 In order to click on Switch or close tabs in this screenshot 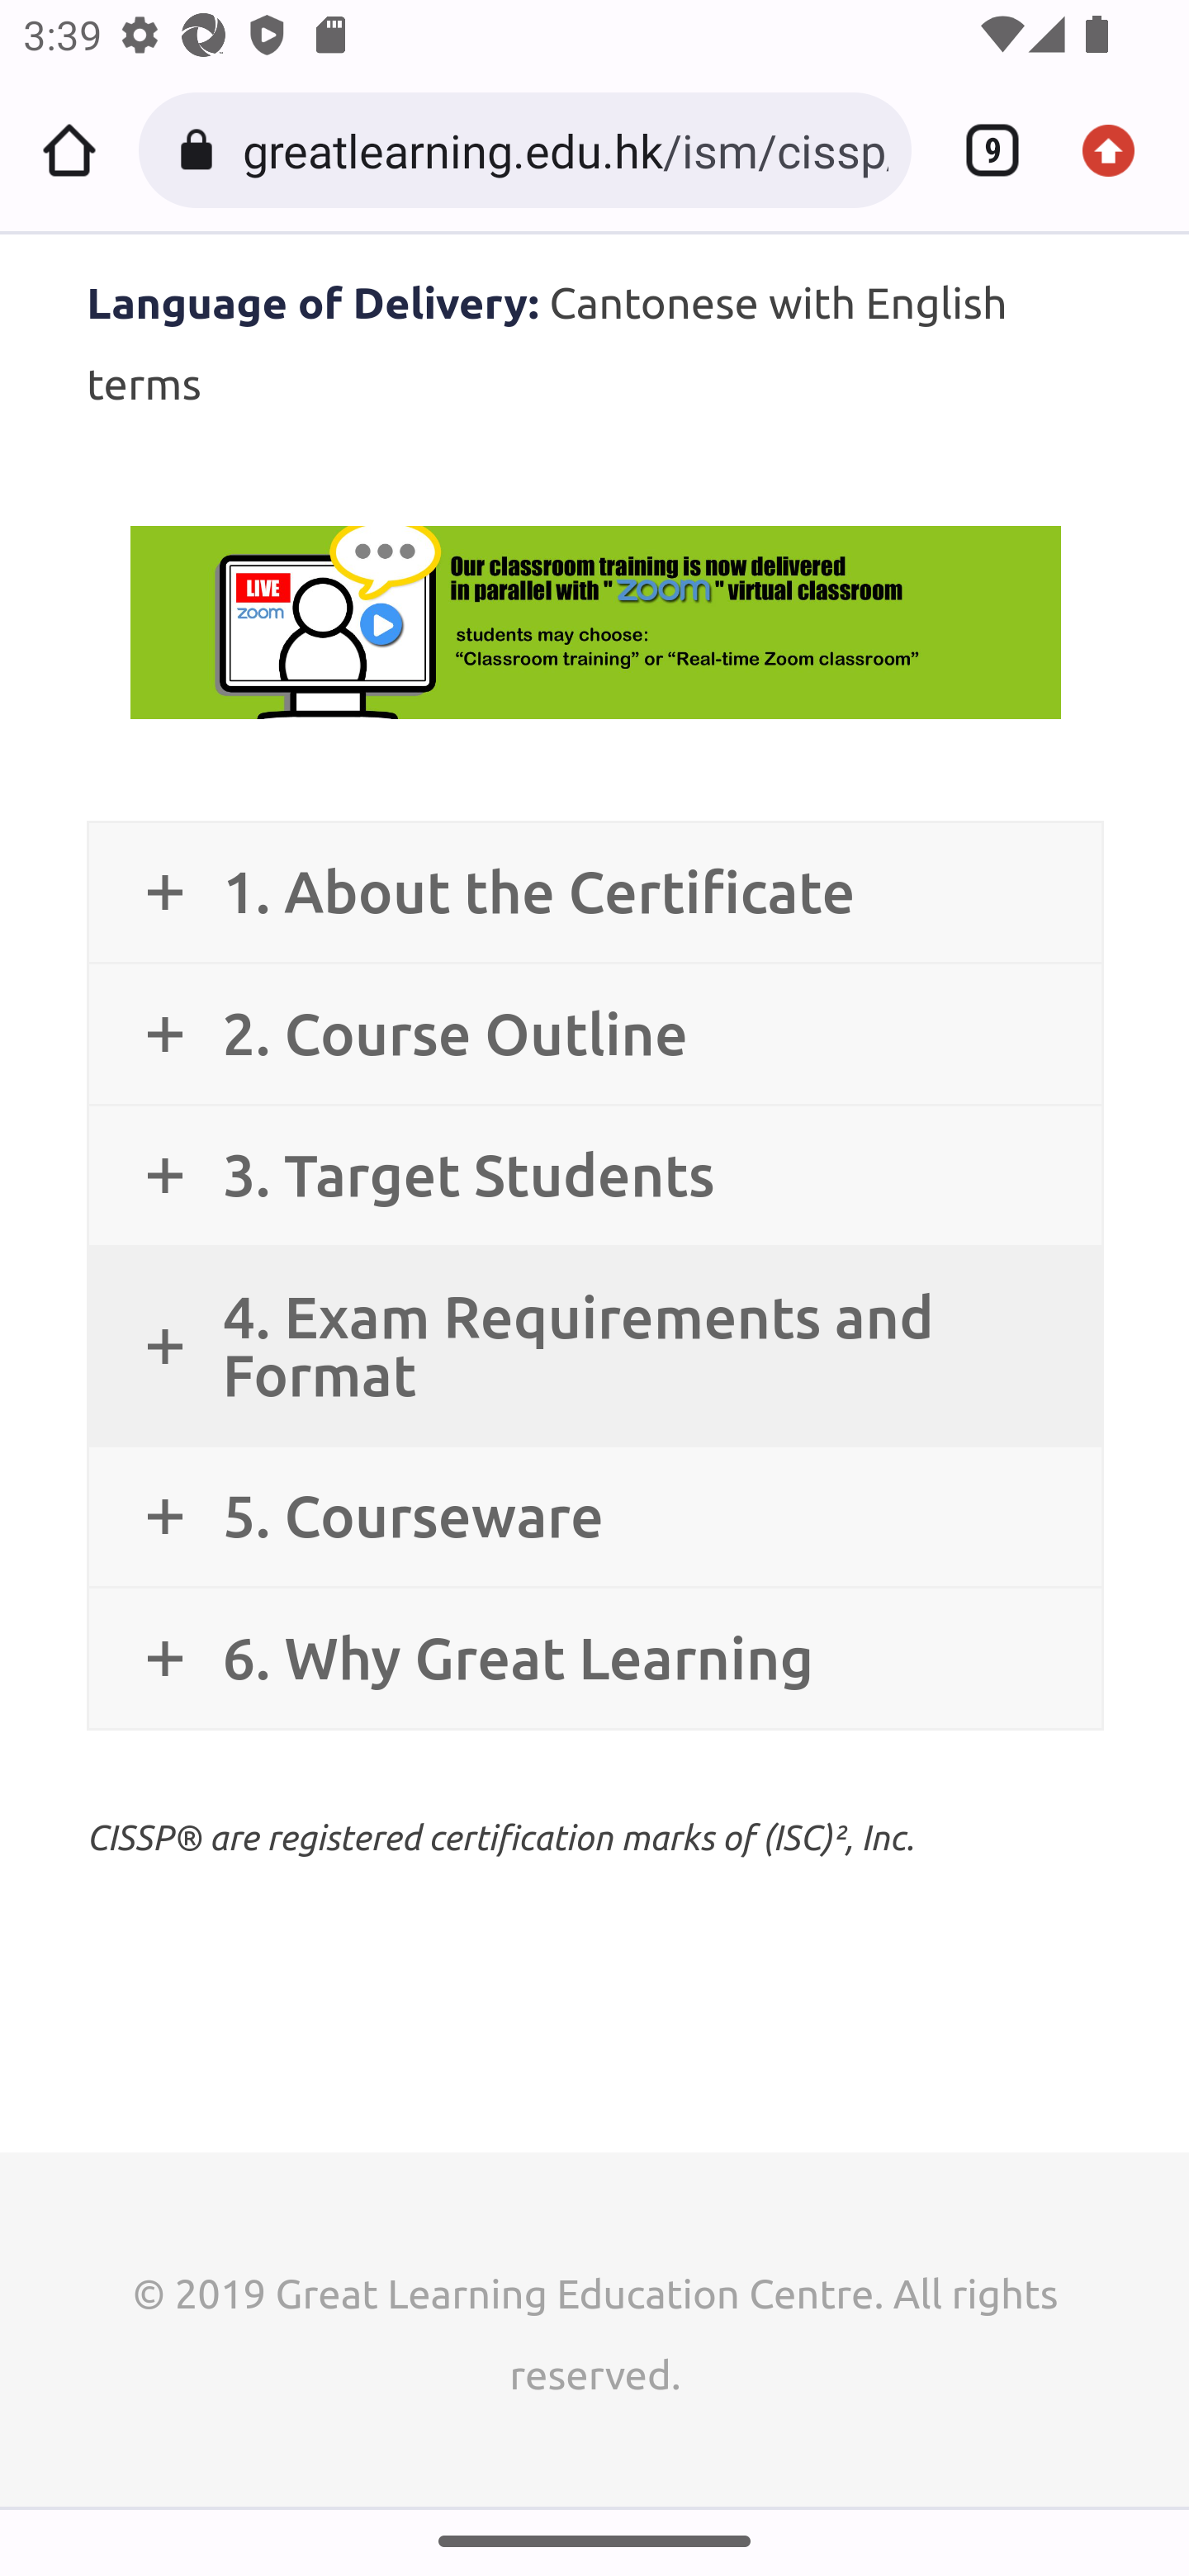, I will do `click(981, 150)`.